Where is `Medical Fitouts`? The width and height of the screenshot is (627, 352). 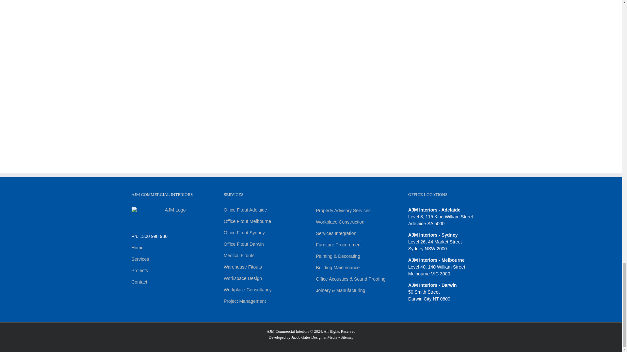
Medical Fitouts is located at coordinates (239, 256).